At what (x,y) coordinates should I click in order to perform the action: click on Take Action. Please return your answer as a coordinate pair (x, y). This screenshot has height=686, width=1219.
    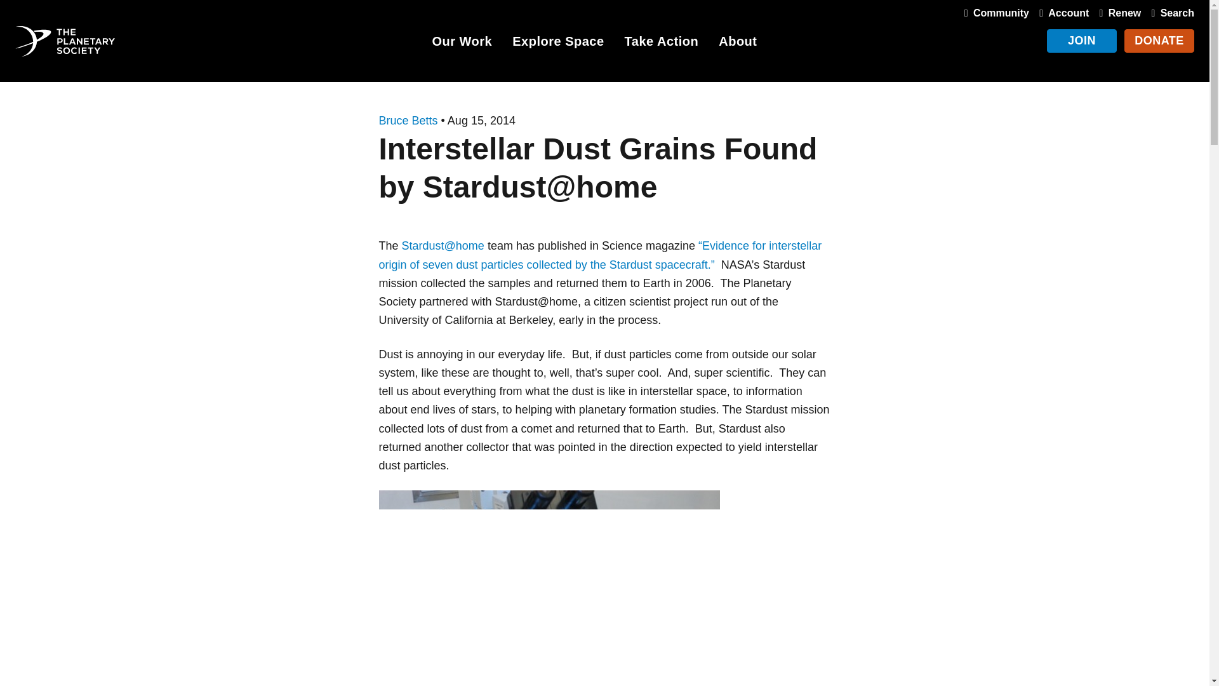
    Looking at the image, I should click on (662, 43).